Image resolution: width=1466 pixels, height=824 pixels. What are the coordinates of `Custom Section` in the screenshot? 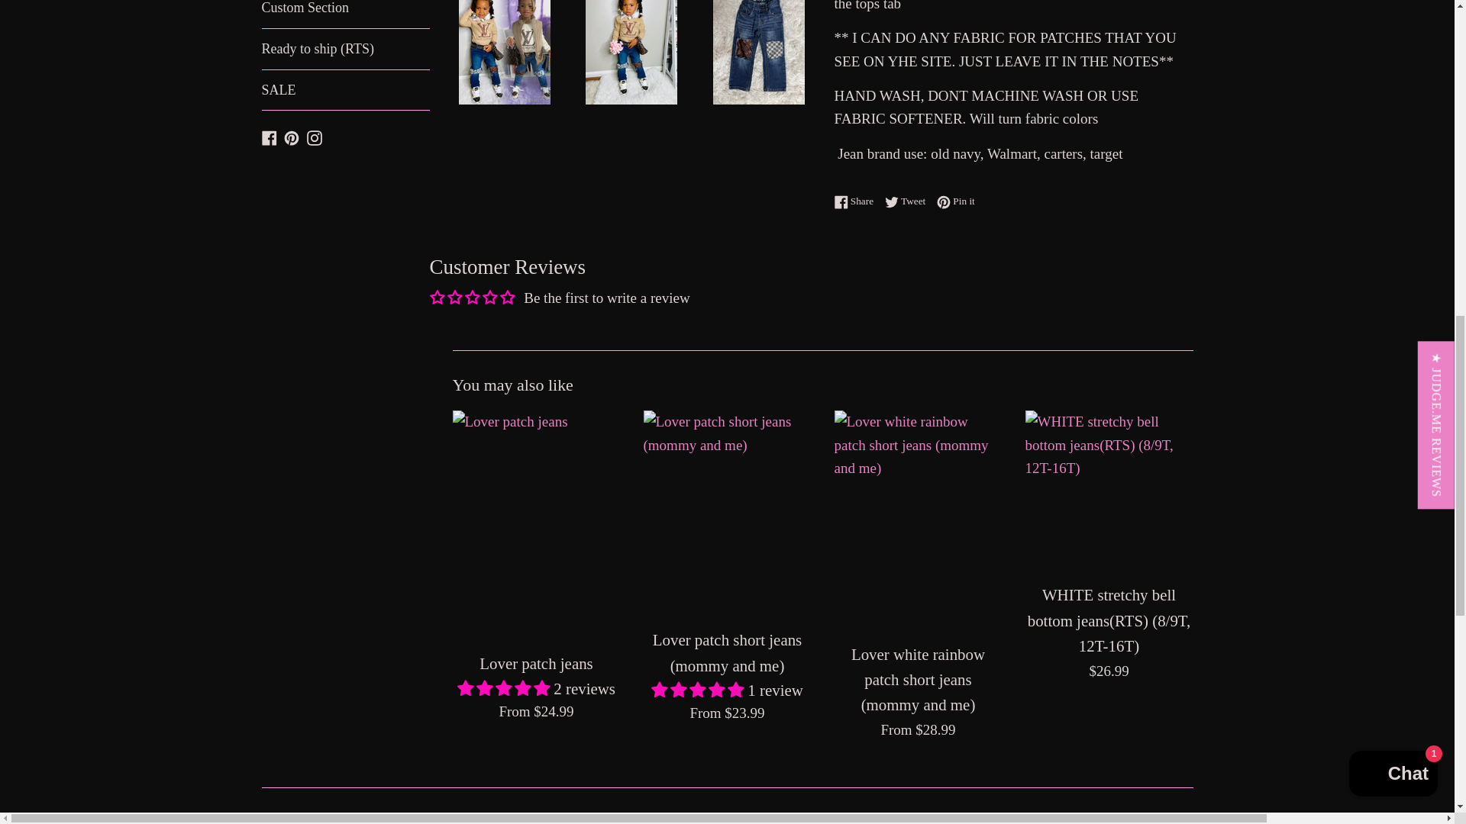 It's located at (315, 136).